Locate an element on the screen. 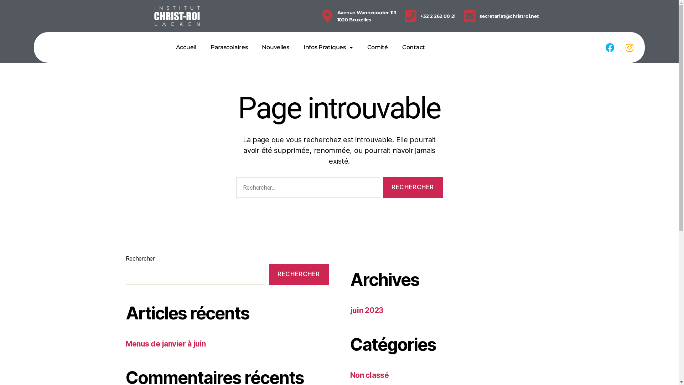 The width and height of the screenshot is (684, 385). Contact is located at coordinates (414, 47).